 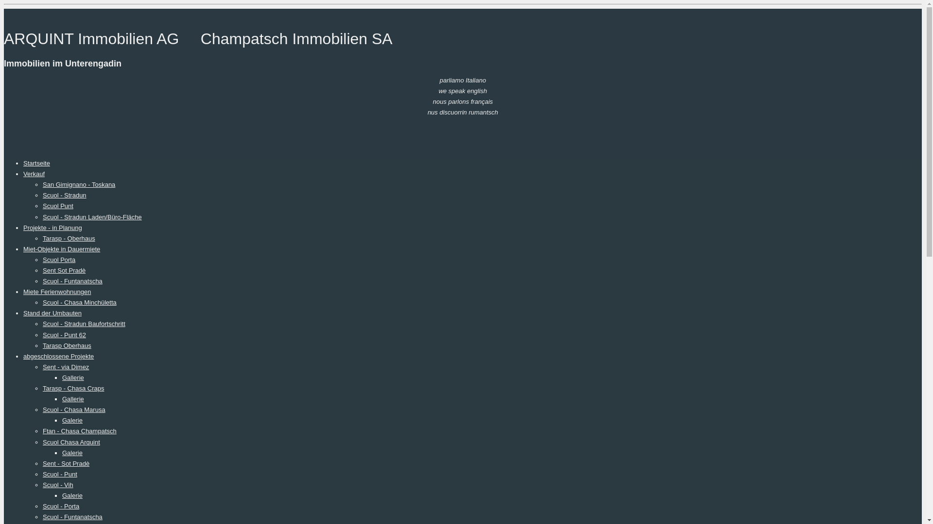 What do you see at coordinates (72, 420) in the screenshot?
I see `Galerie` at bounding box center [72, 420].